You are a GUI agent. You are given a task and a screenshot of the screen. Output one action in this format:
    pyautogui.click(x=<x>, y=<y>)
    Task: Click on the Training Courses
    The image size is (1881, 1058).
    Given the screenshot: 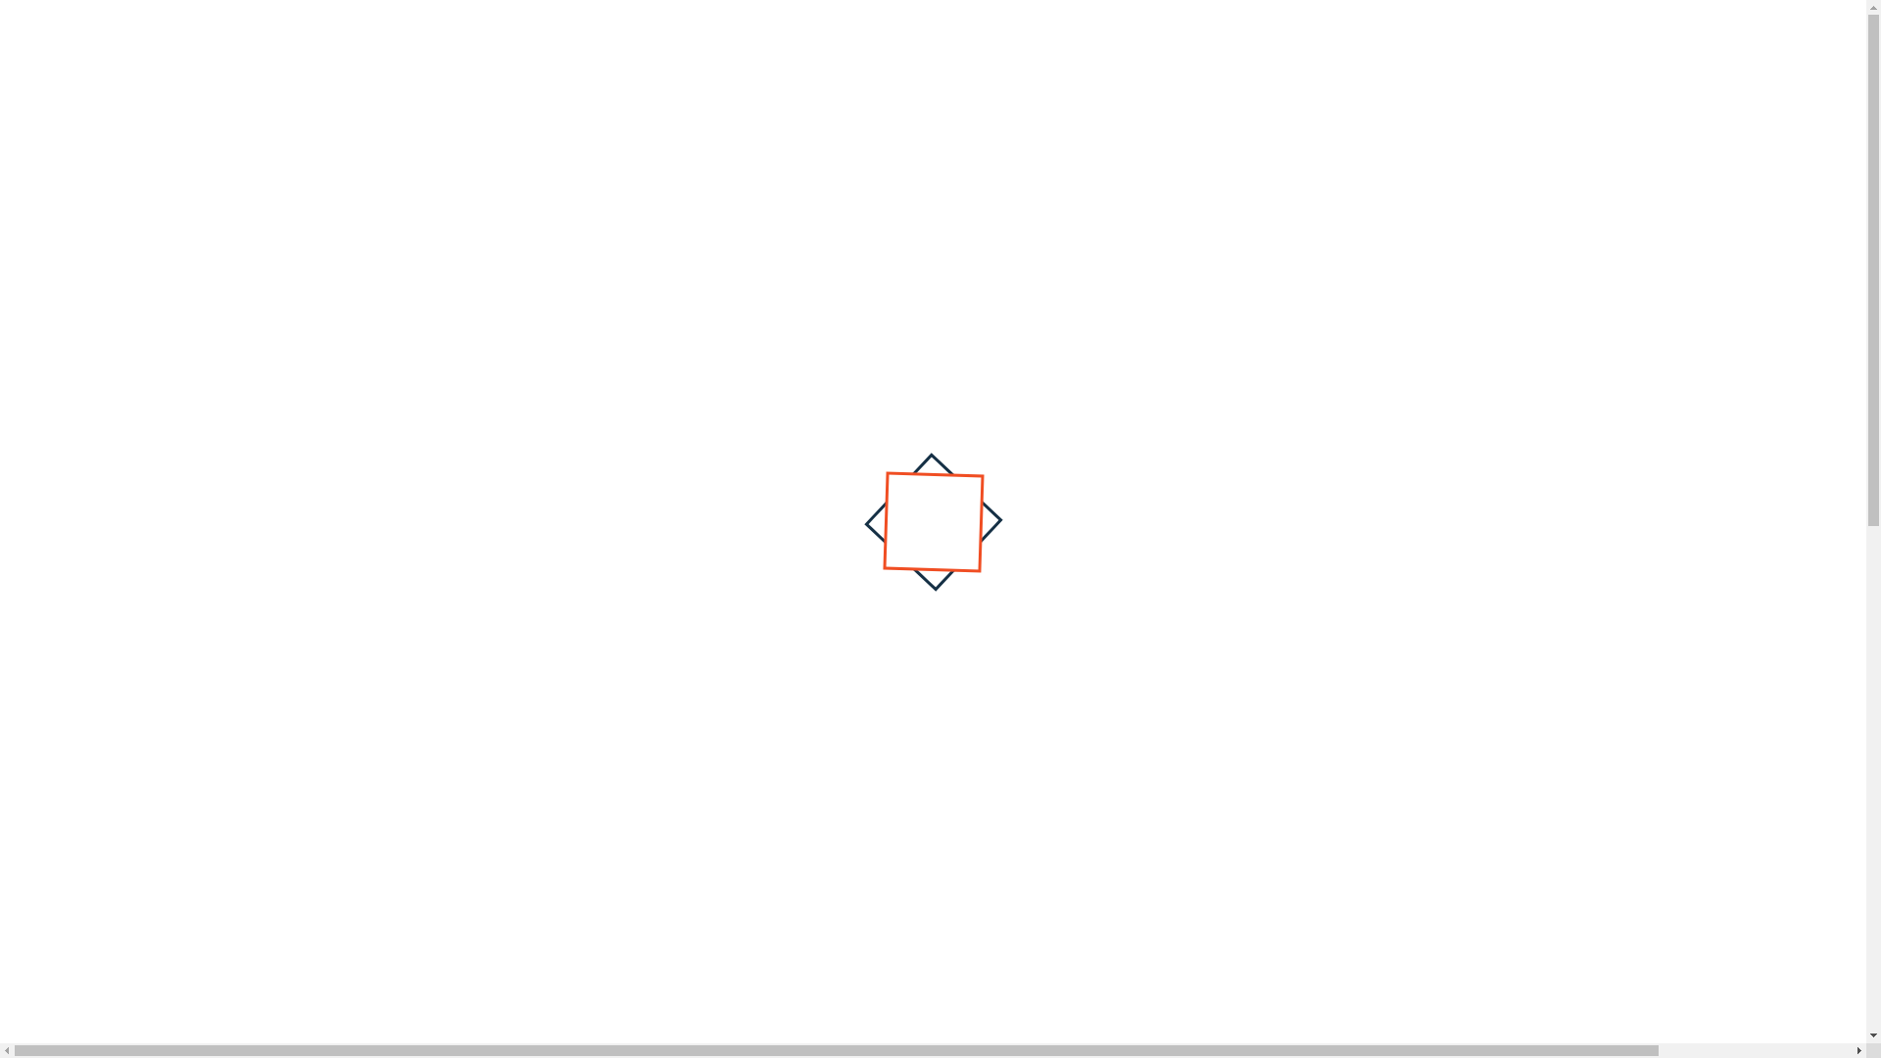 What is the action you would take?
    pyautogui.click(x=850, y=145)
    